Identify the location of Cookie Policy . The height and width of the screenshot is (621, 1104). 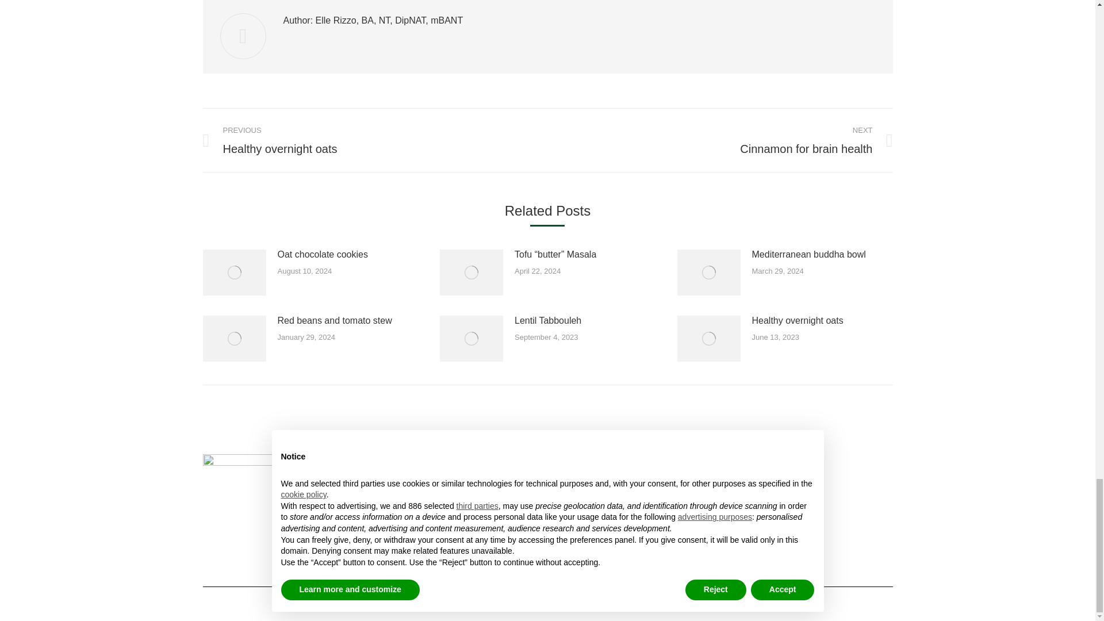
(634, 599).